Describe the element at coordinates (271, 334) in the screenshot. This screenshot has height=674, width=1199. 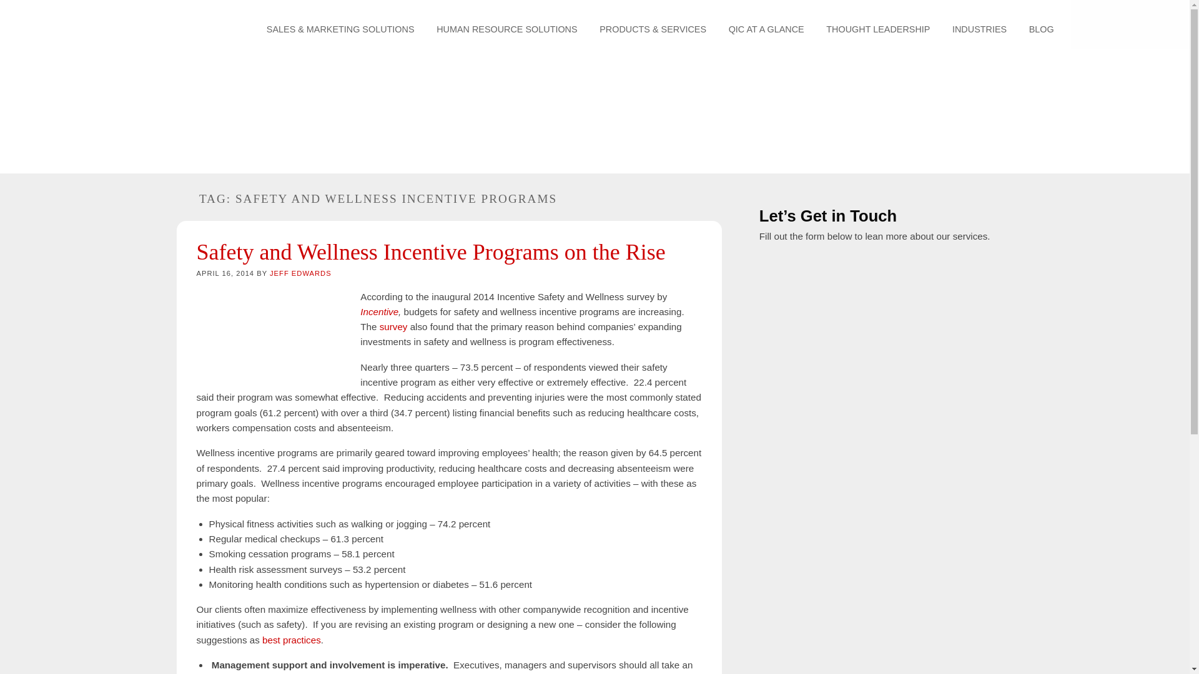
I see `safety and wellness incentive programs` at that location.